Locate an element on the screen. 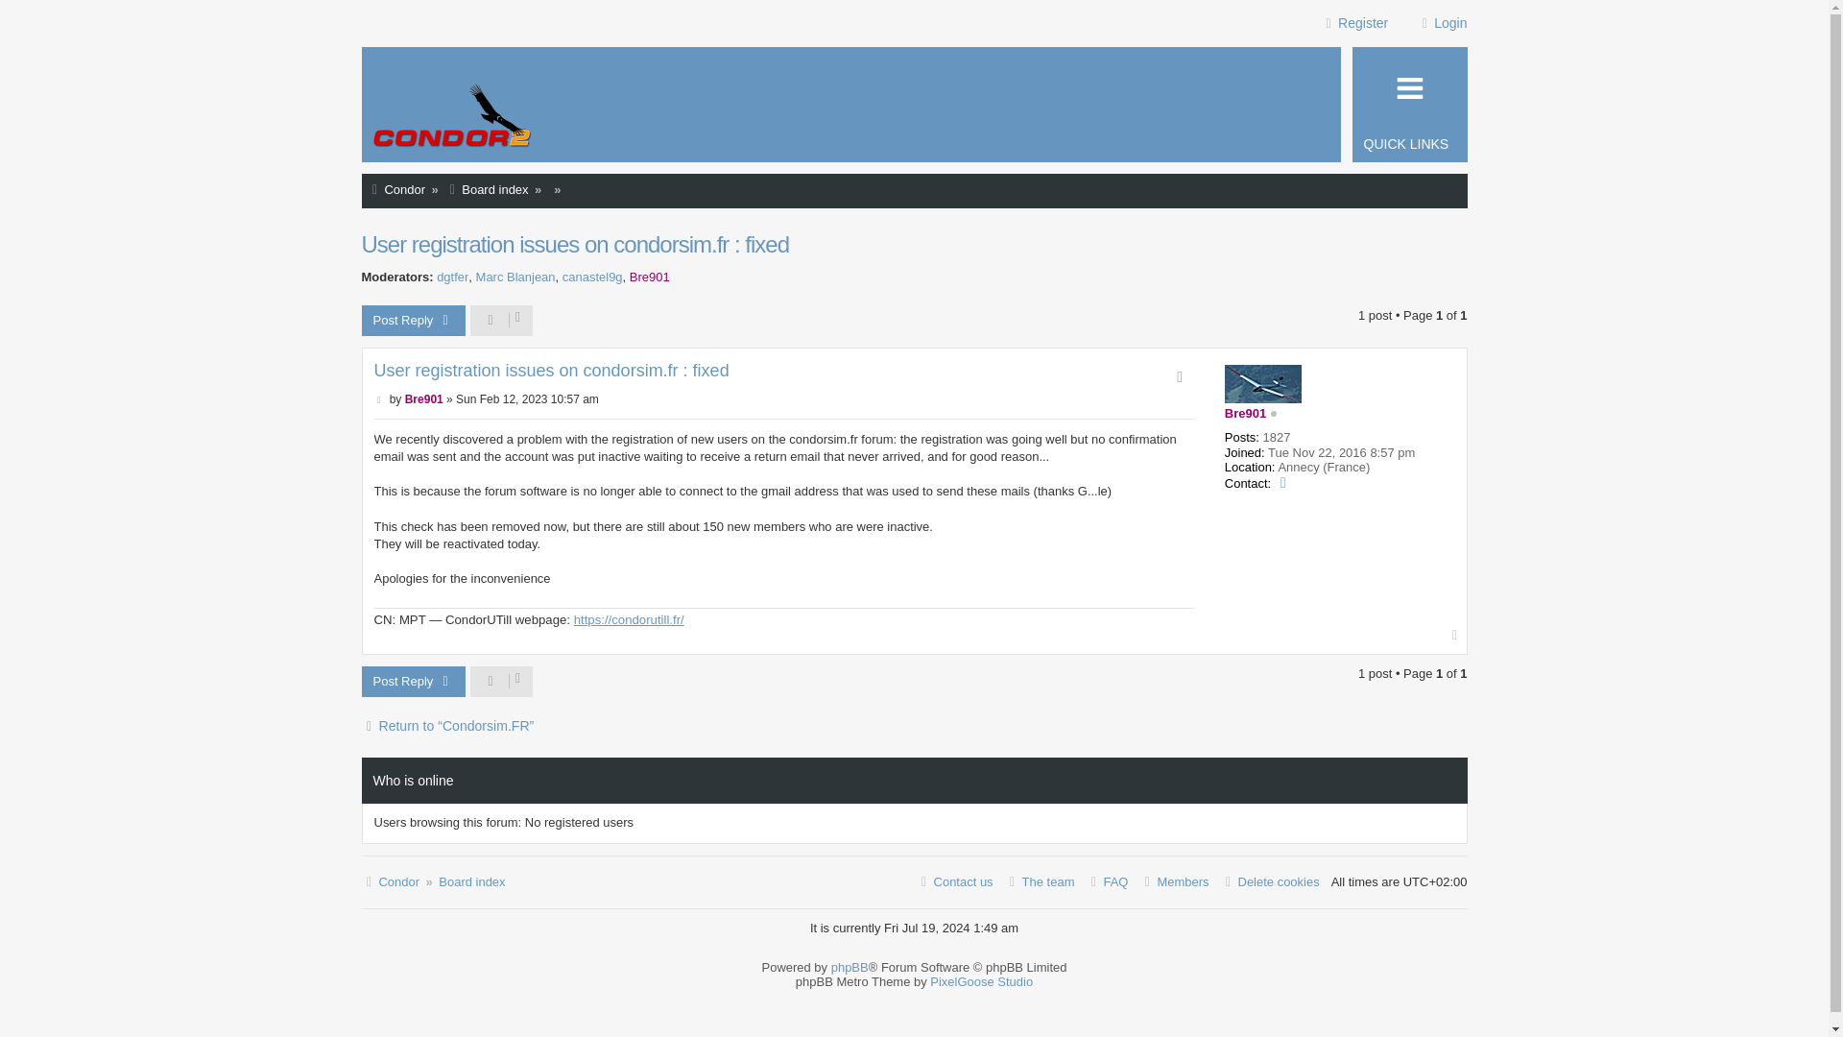 The height and width of the screenshot is (1037, 1843). Condor is located at coordinates (395, 190).